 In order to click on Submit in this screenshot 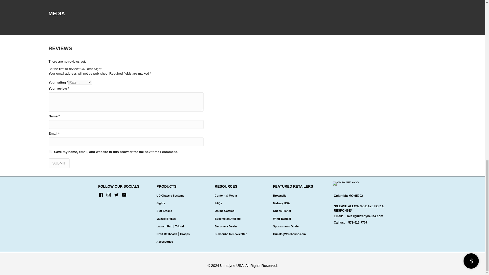, I will do `click(59, 163)`.